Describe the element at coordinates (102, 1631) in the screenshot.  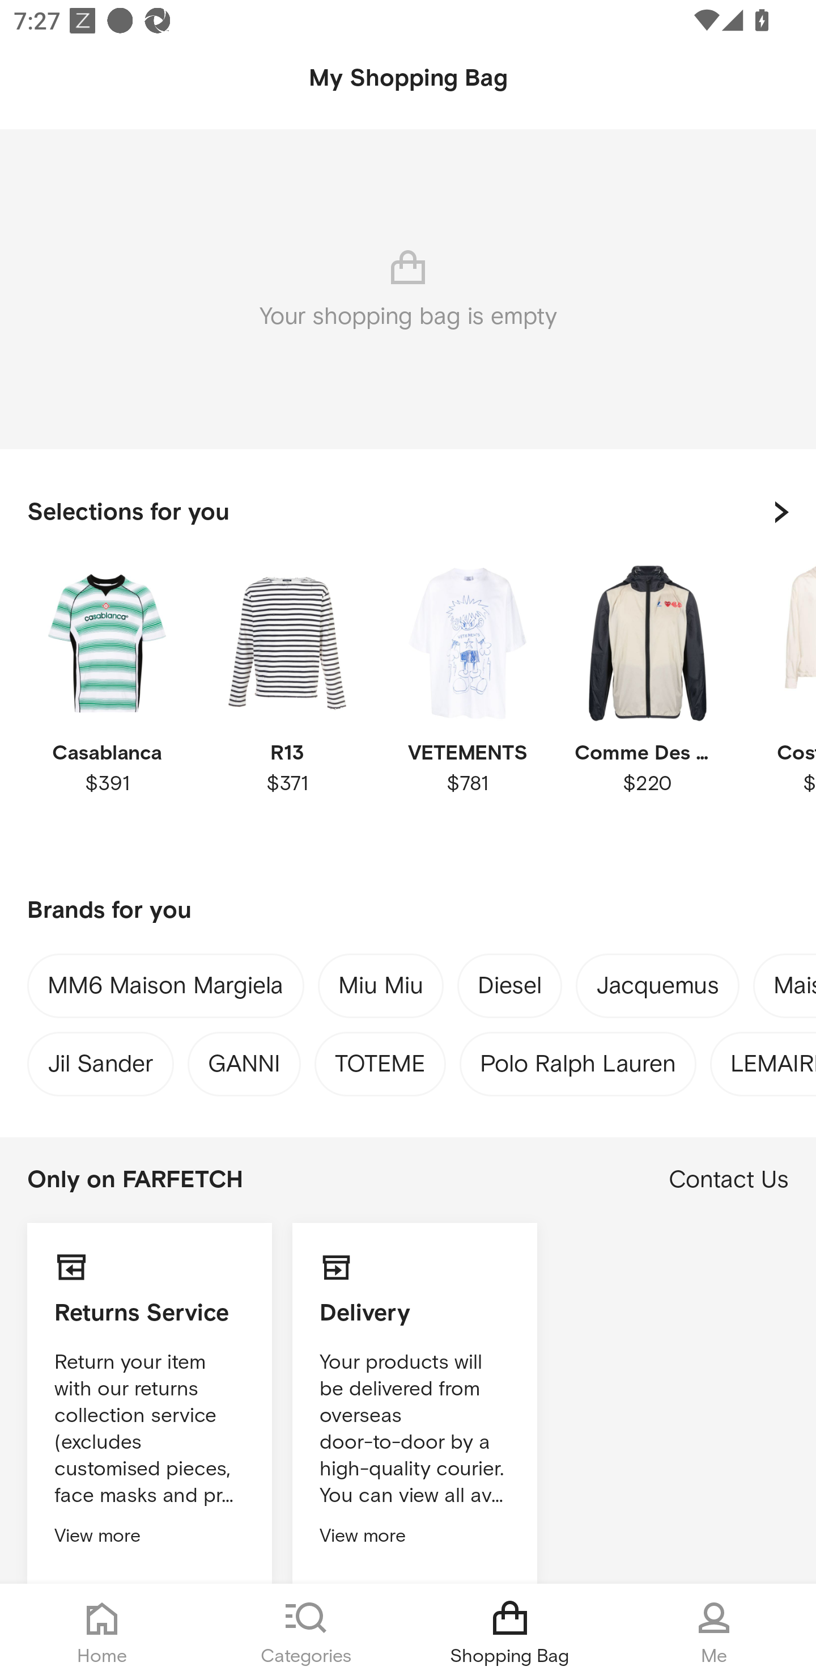
I see `Home` at that location.